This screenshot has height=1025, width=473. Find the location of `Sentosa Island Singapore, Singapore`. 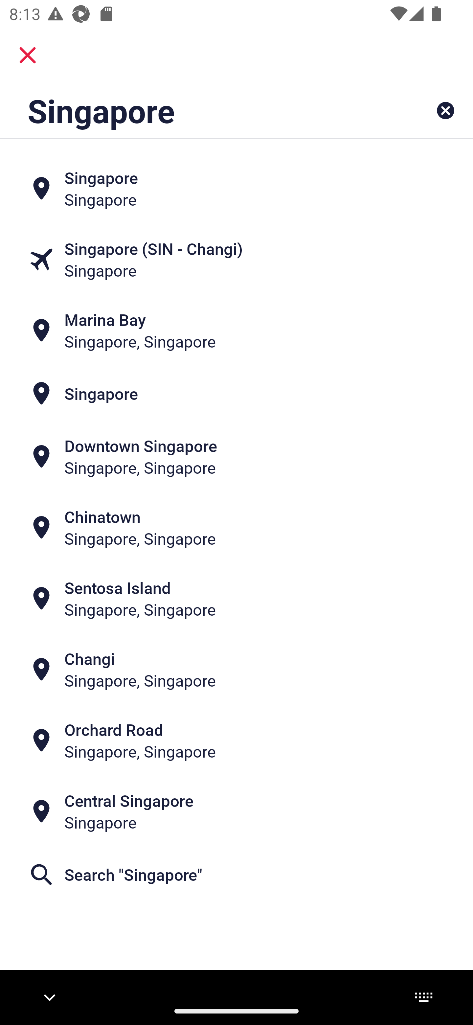

Sentosa Island Singapore, Singapore is located at coordinates (236, 599).